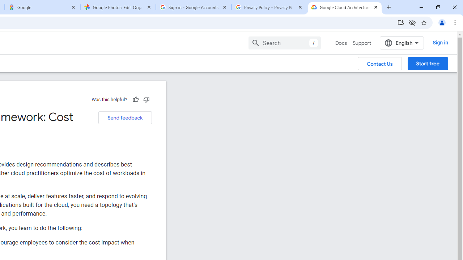 This screenshot has width=463, height=260. I want to click on Install Google Cloud, so click(401, 22).